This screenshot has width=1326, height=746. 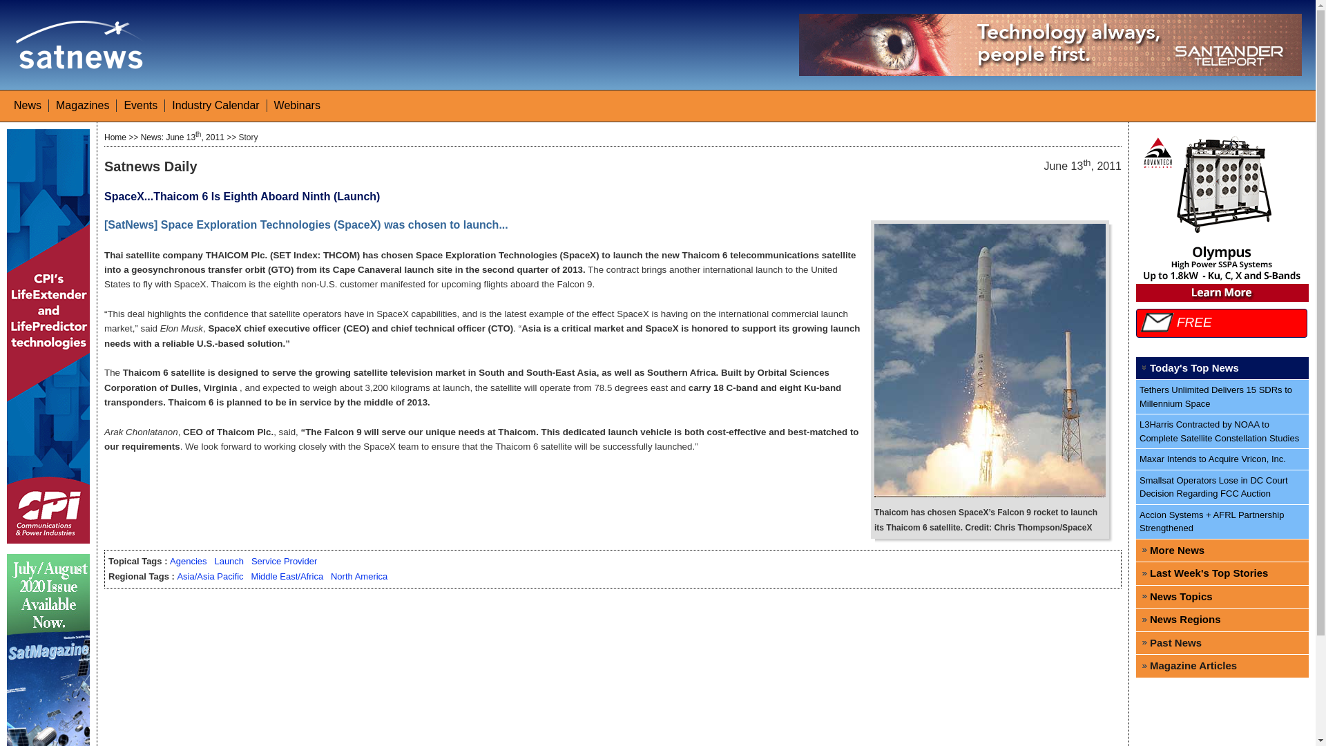 What do you see at coordinates (284, 561) in the screenshot?
I see `Service Provider` at bounding box center [284, 561].